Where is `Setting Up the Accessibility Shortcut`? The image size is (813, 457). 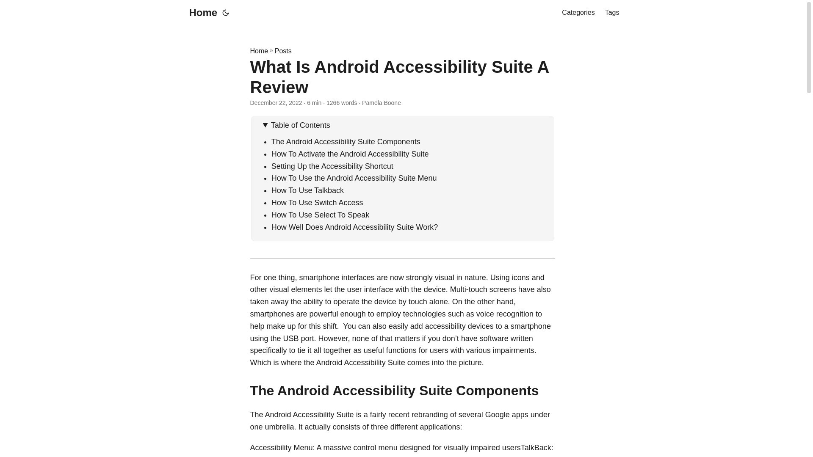
Setting Up the Accessibility Shortcut is located at coordinates (332, 166).